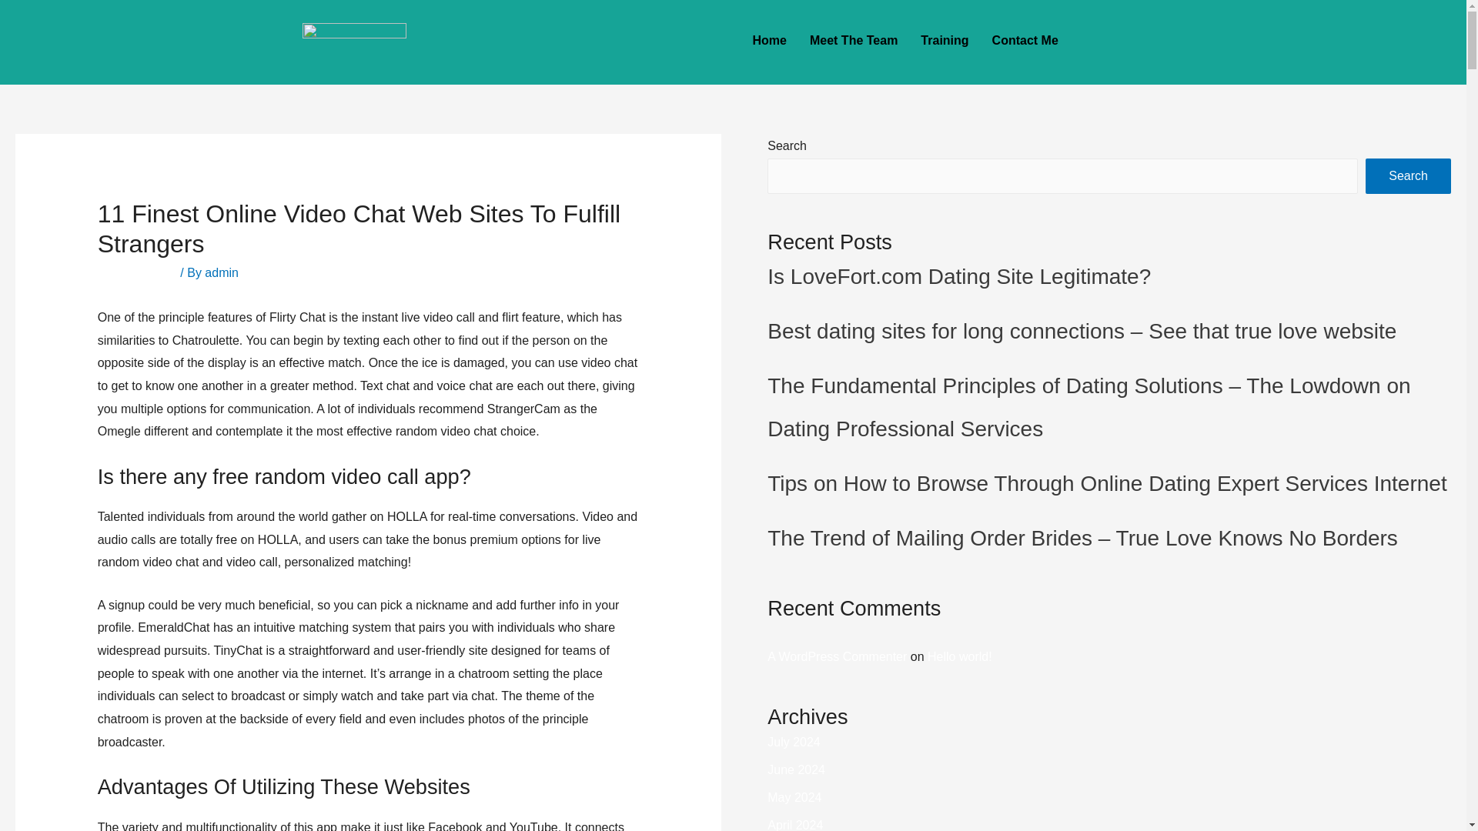 This screenshot has width=1478, height=831. I want to click on Meet The Team, so click(853, 40).